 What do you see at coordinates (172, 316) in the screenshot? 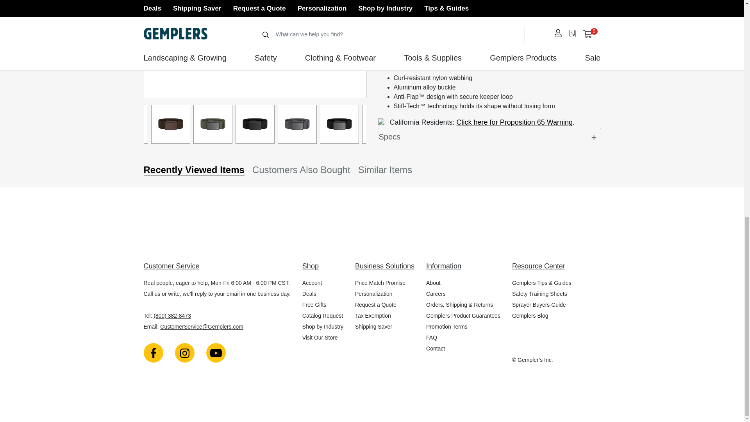
I see `tel:8003828473` at bounding box center [172, 316].